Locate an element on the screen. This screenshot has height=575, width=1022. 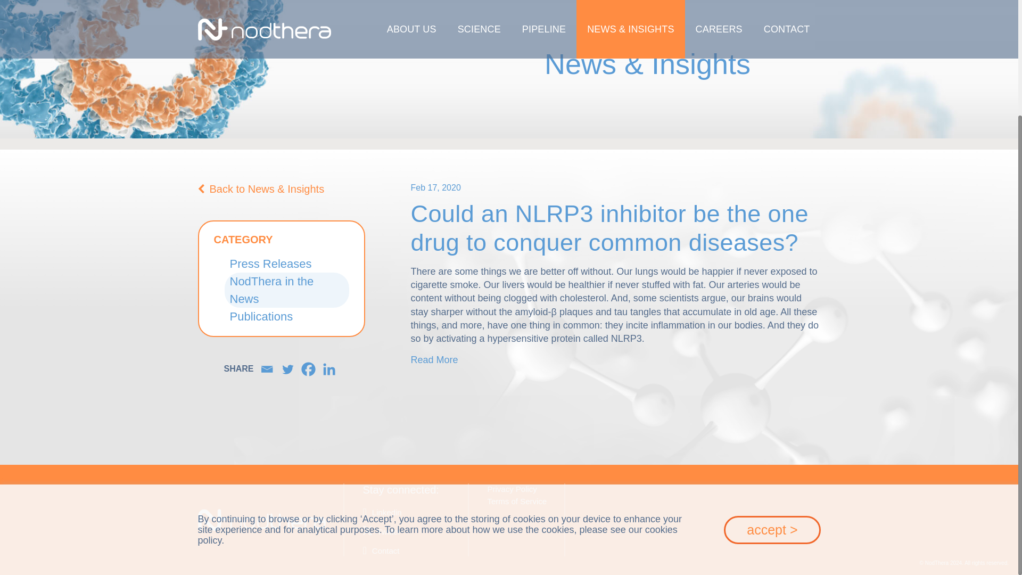
NodThera in the News is located at coordinates (271, 290).